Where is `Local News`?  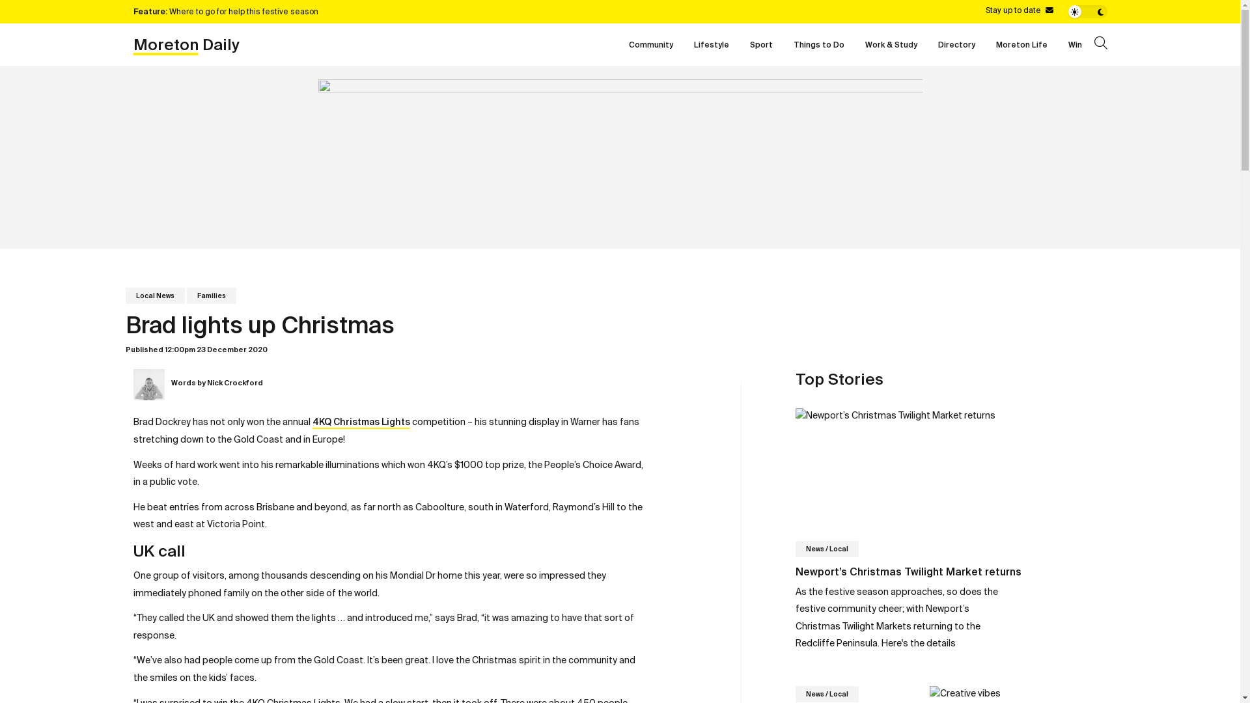
Local News is located at coordinates (155, 296).